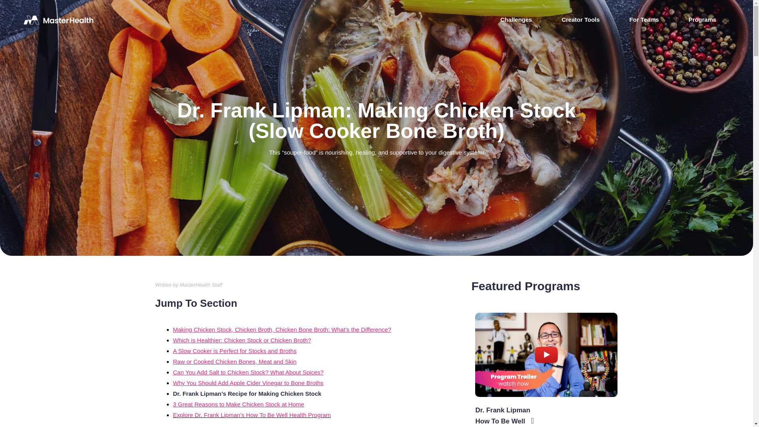 The width and height of the screenshot is (759, 427). Describe the element at coordinates (238, 404) in the screenshot. I see `3 Great Reasons to Make Chicken Stock at Home` at that location.